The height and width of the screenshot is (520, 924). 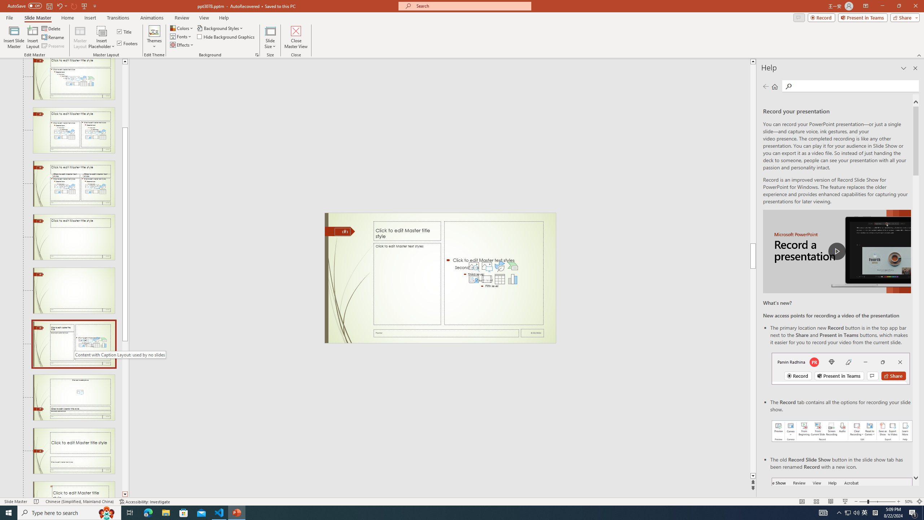 What do you see at coordinates (128, 43) in the screenshot?
I see `Footers` at bounding box center [128, 43].